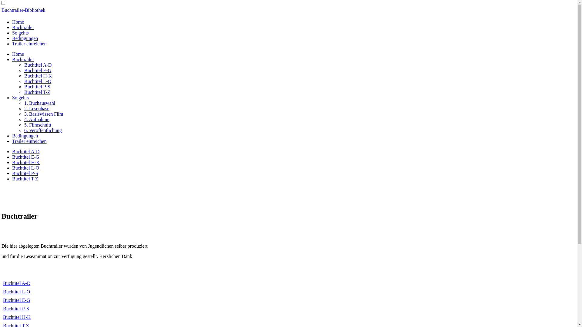 The width and height of the screenshot is (582, 327). What do you see at coordinates (29, 141) in the screenshot?
I see `Trailer einreichen` at bounding box center [29, 141].